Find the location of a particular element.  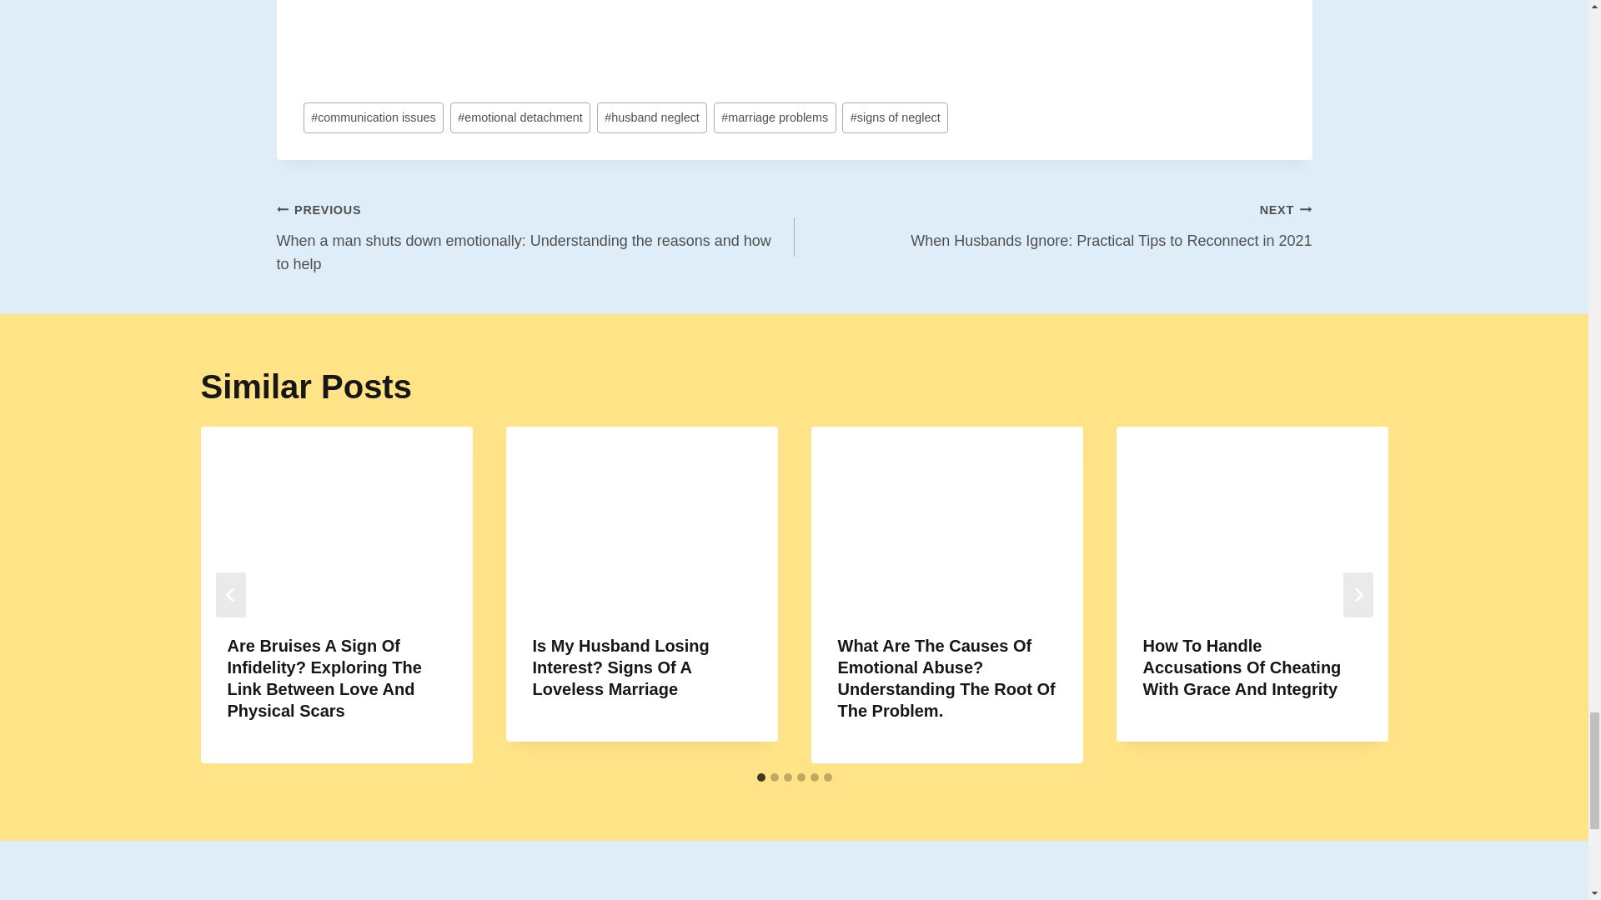

emotional detachment is located at coordinates (520, 117).